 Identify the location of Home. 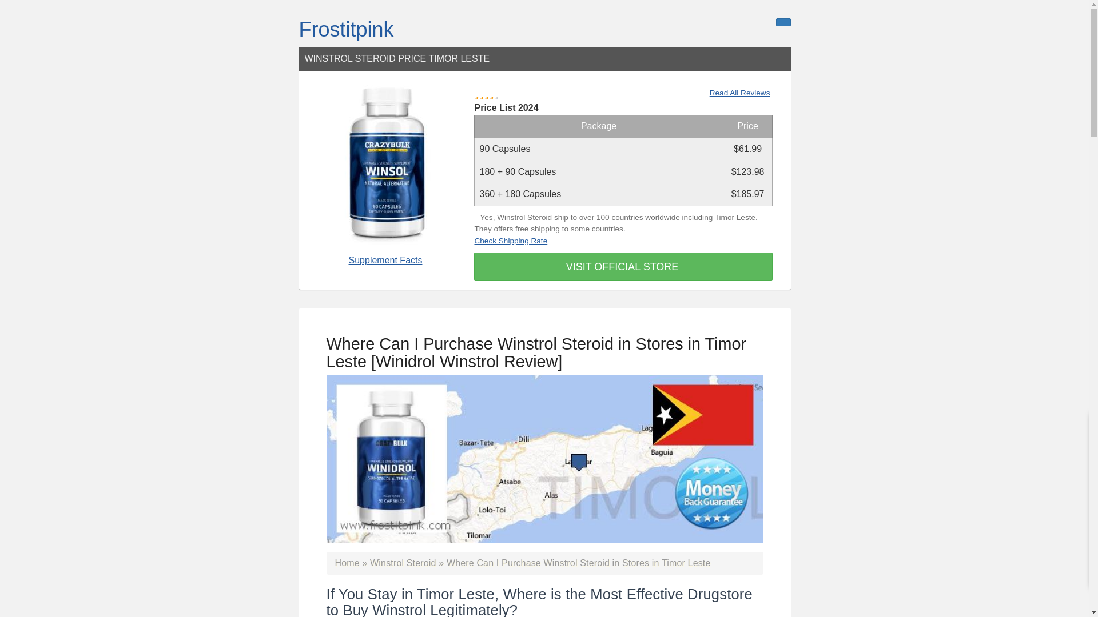
(347, 563).